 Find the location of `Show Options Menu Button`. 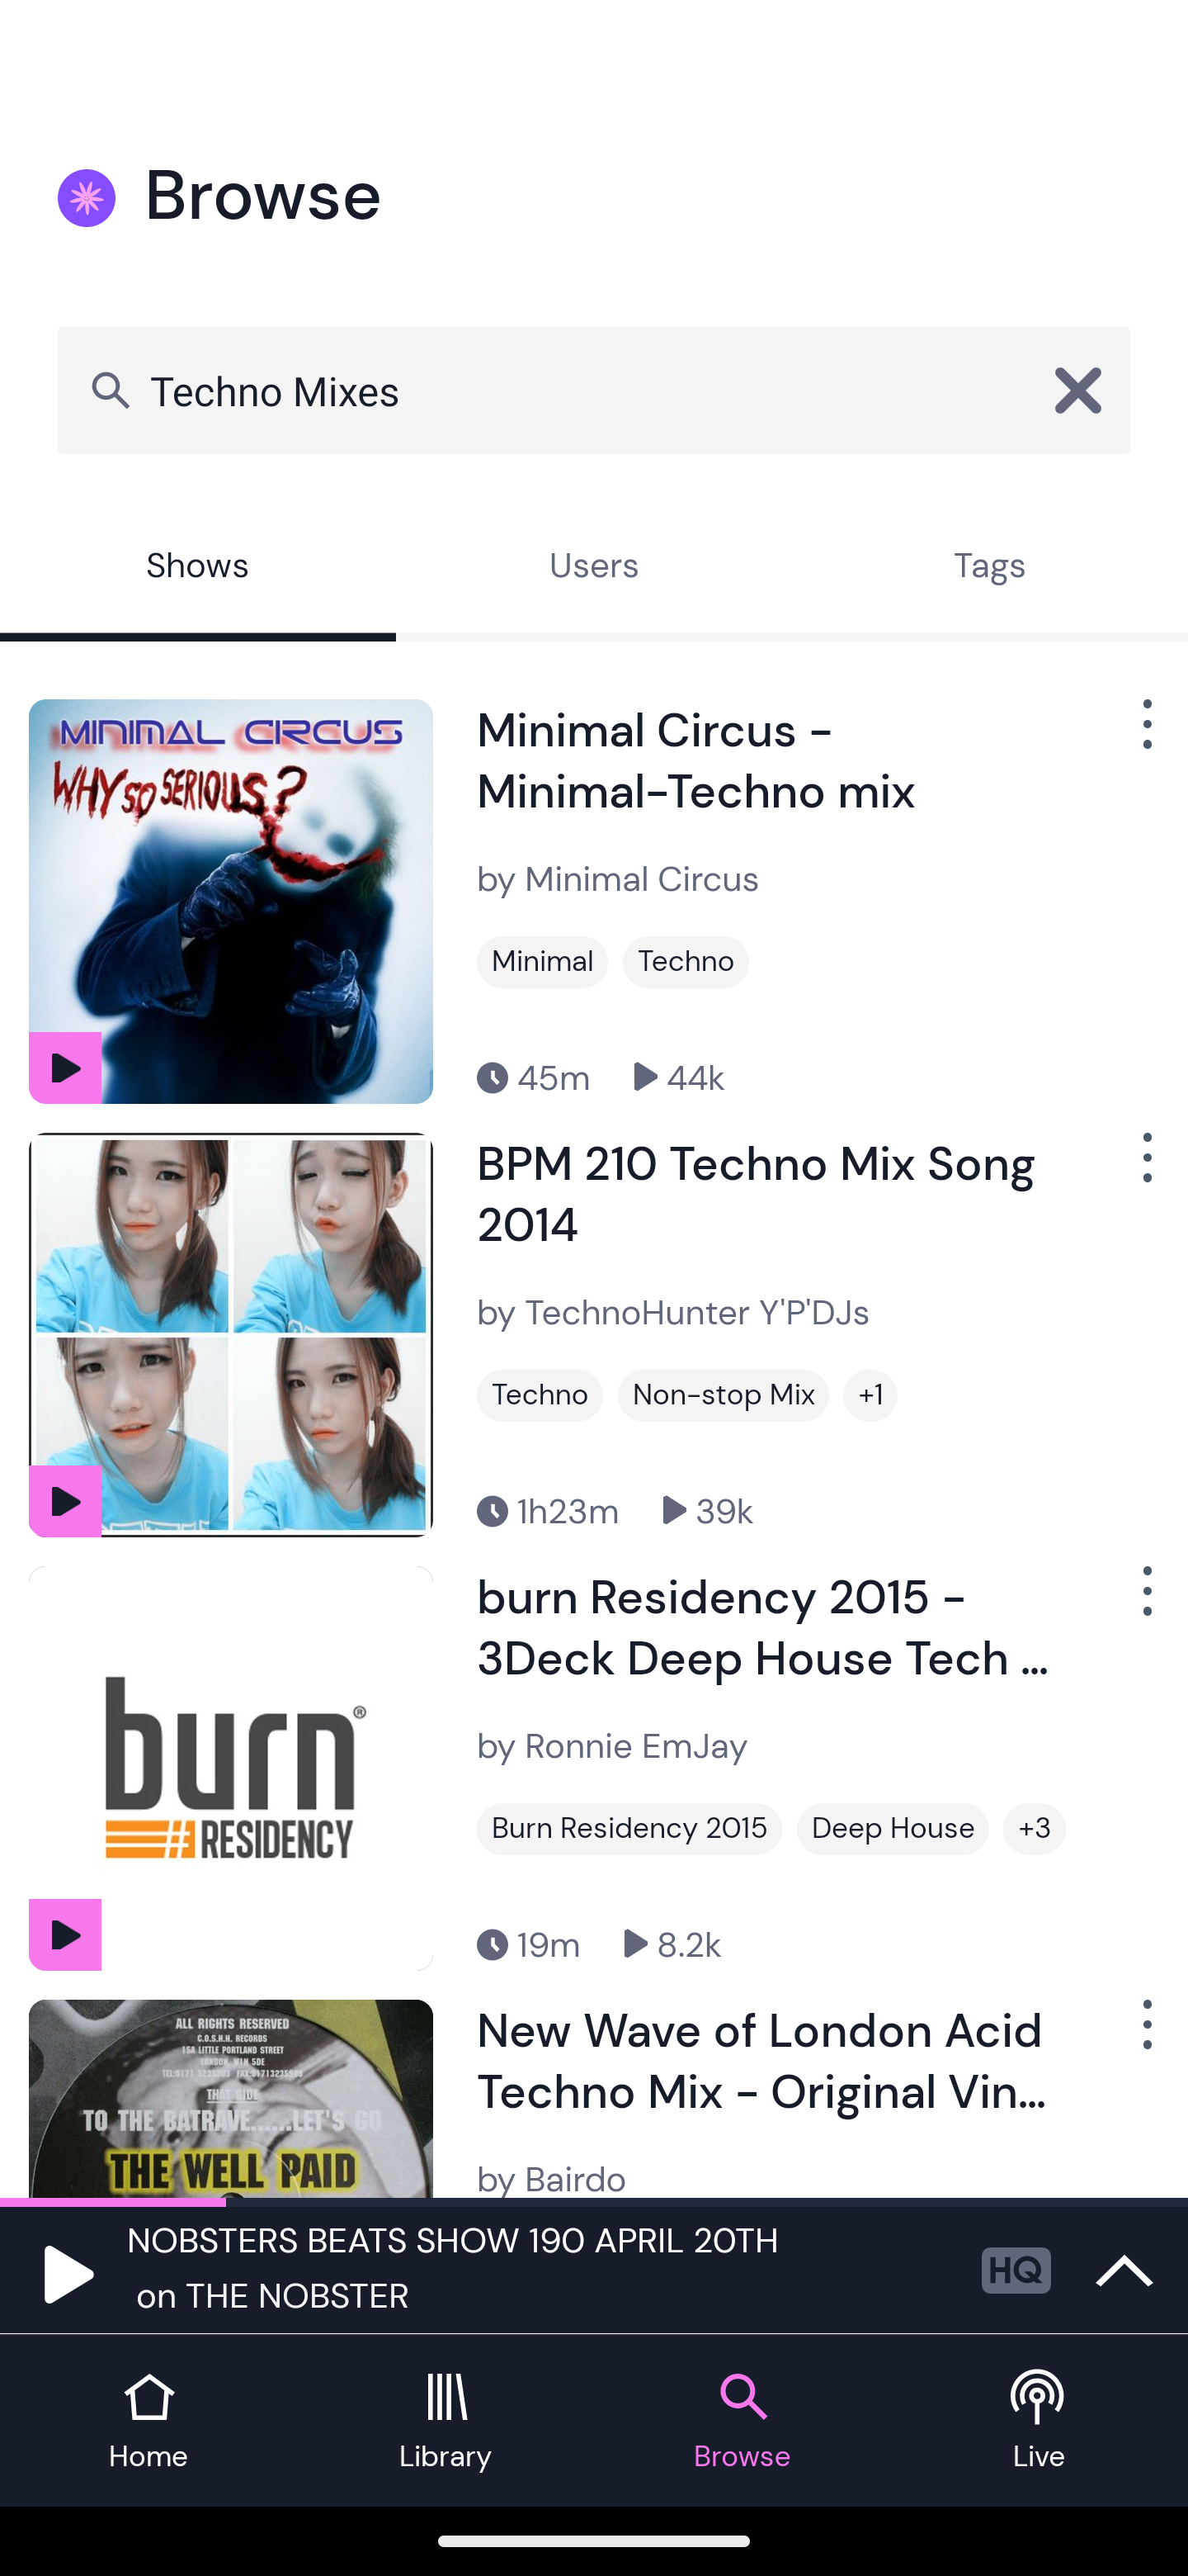

Show Options Menu Button is located at coordinates (1144, 2036).